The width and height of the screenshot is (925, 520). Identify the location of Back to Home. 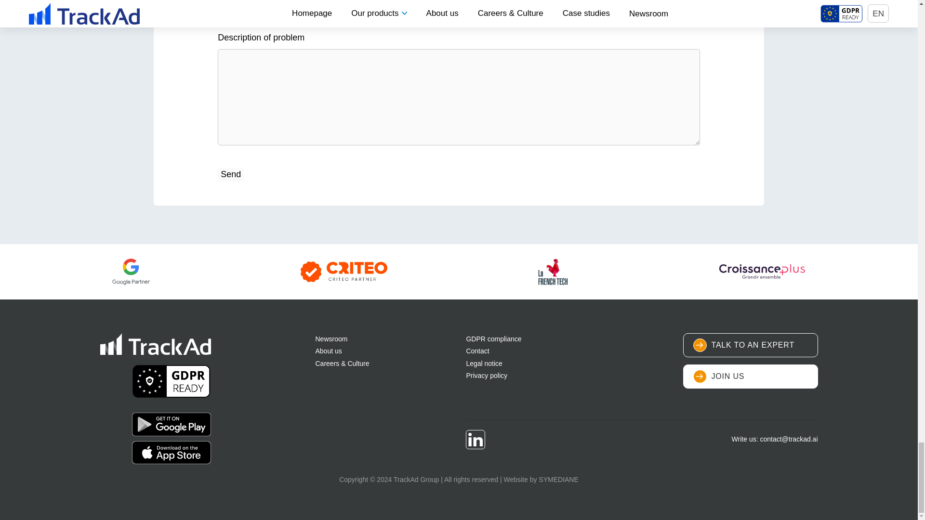
(155, 343).